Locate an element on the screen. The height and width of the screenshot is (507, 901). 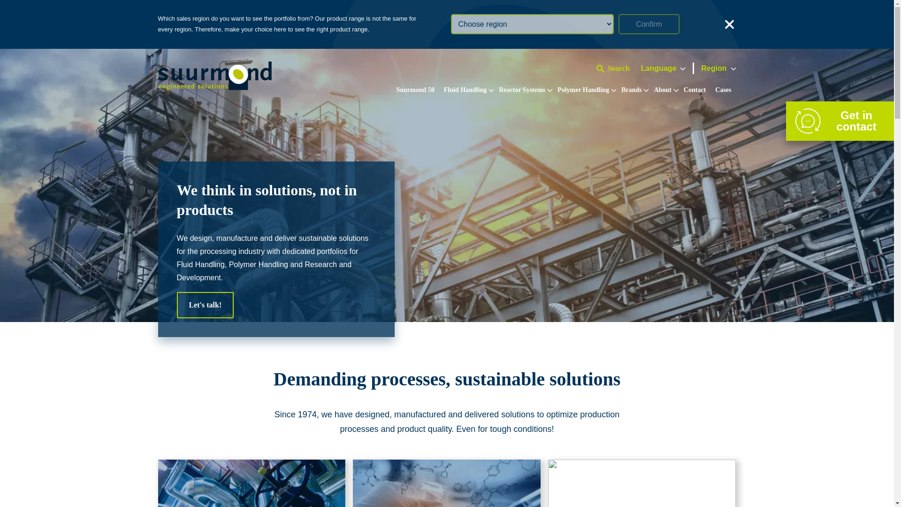
Get in contact is located at coordinates (840, 121).